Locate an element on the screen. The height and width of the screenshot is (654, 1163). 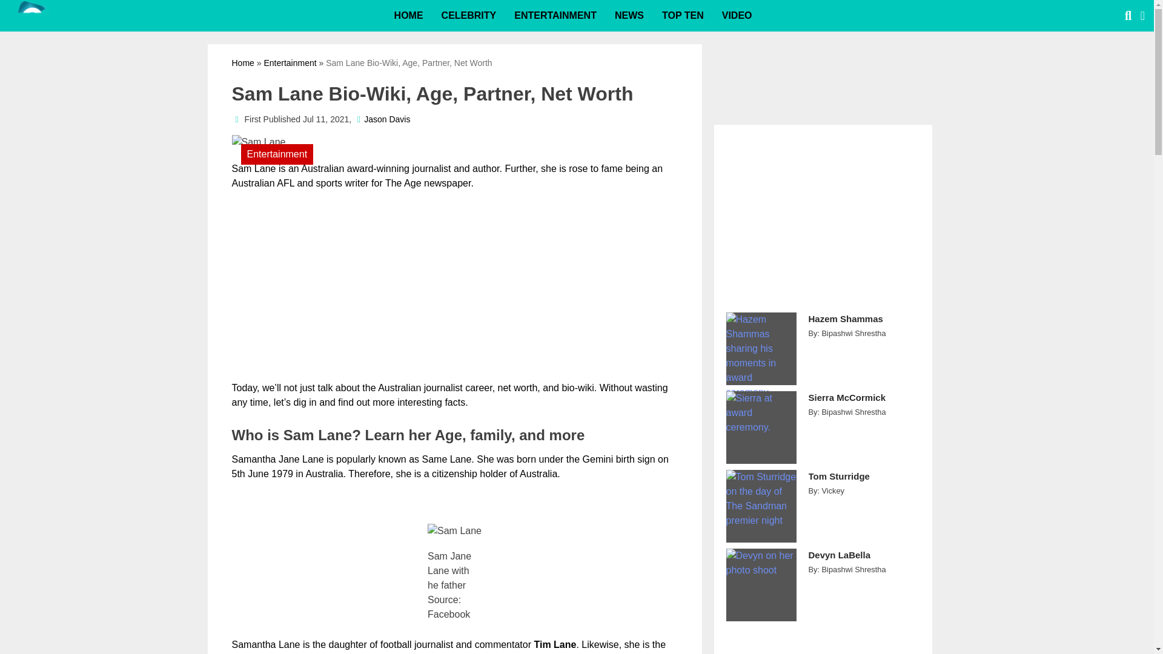
Jason Davis is located at coordinates (386, 119).